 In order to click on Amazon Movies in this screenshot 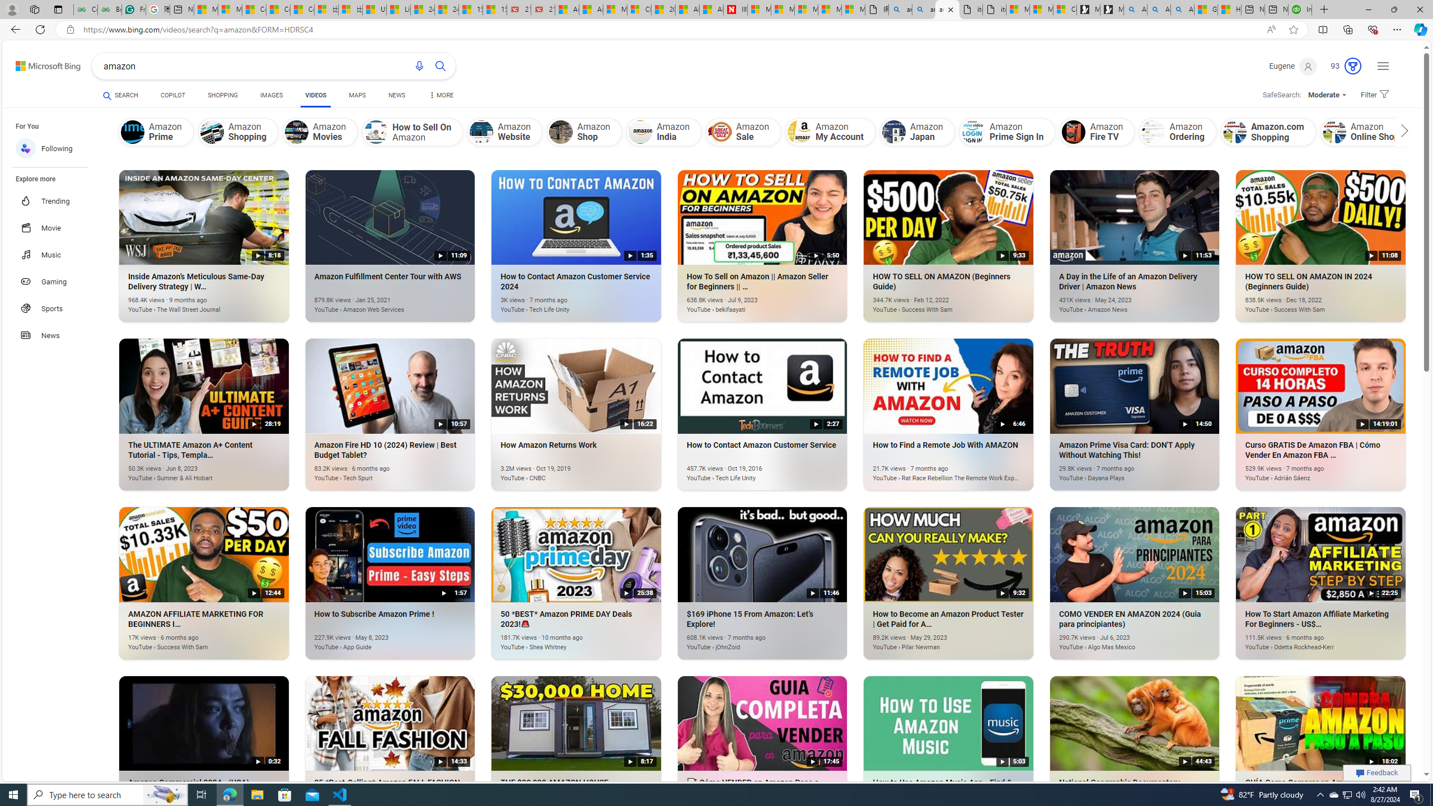, I will do `click(297, 132)`.